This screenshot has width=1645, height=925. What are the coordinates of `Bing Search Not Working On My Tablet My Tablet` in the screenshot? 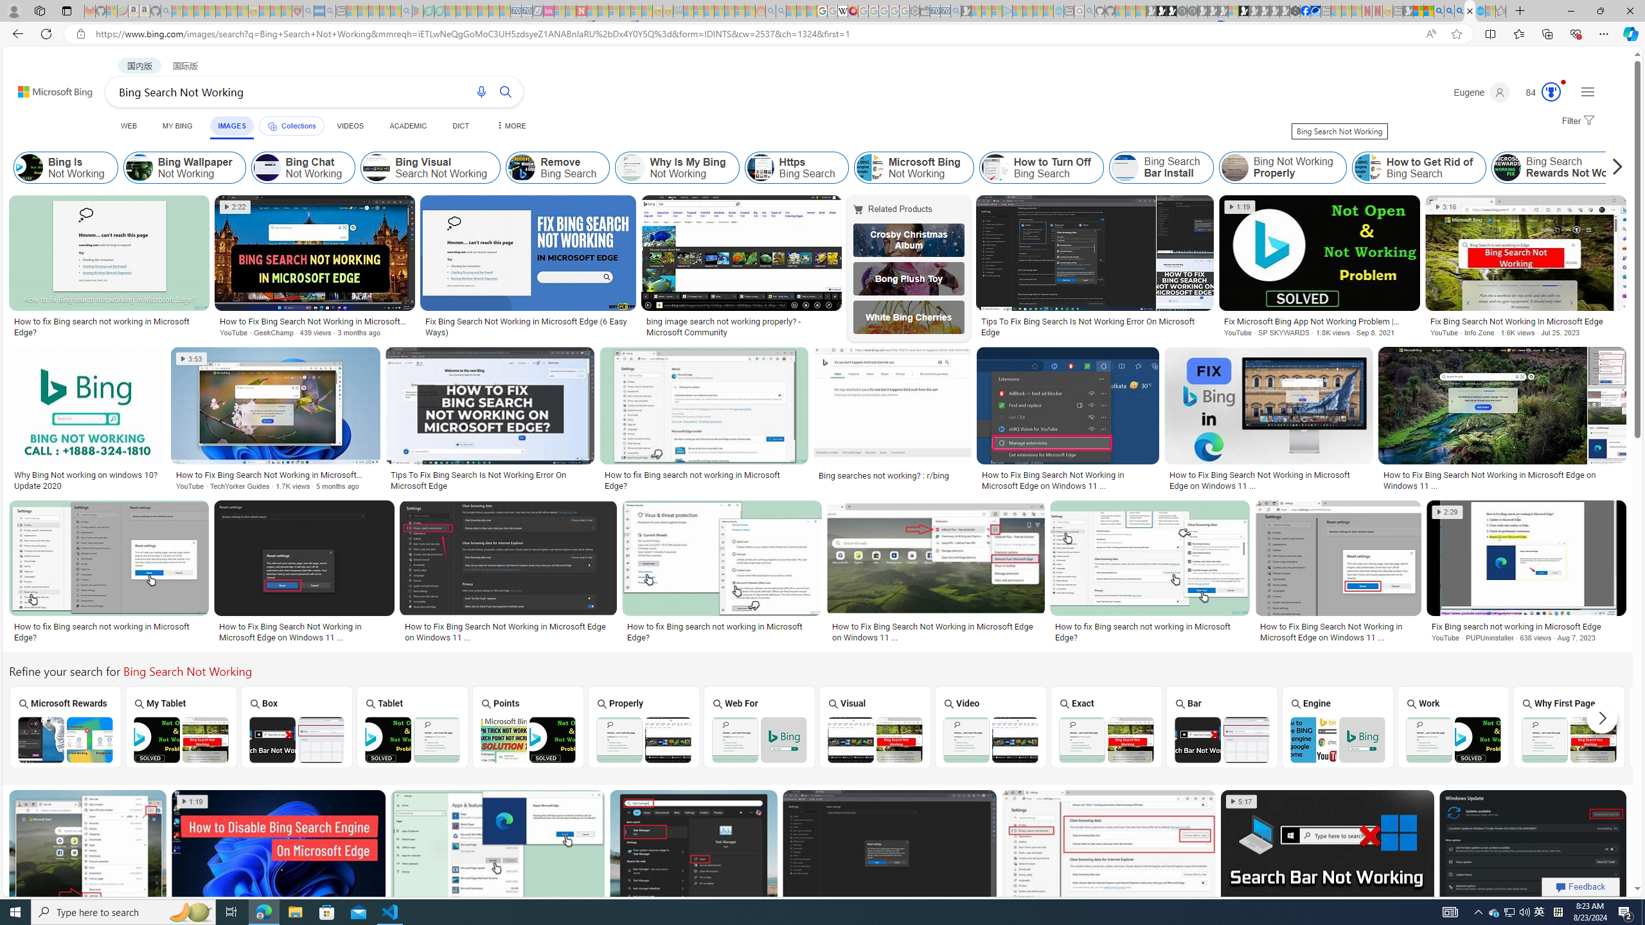 It's located at (181, 727).